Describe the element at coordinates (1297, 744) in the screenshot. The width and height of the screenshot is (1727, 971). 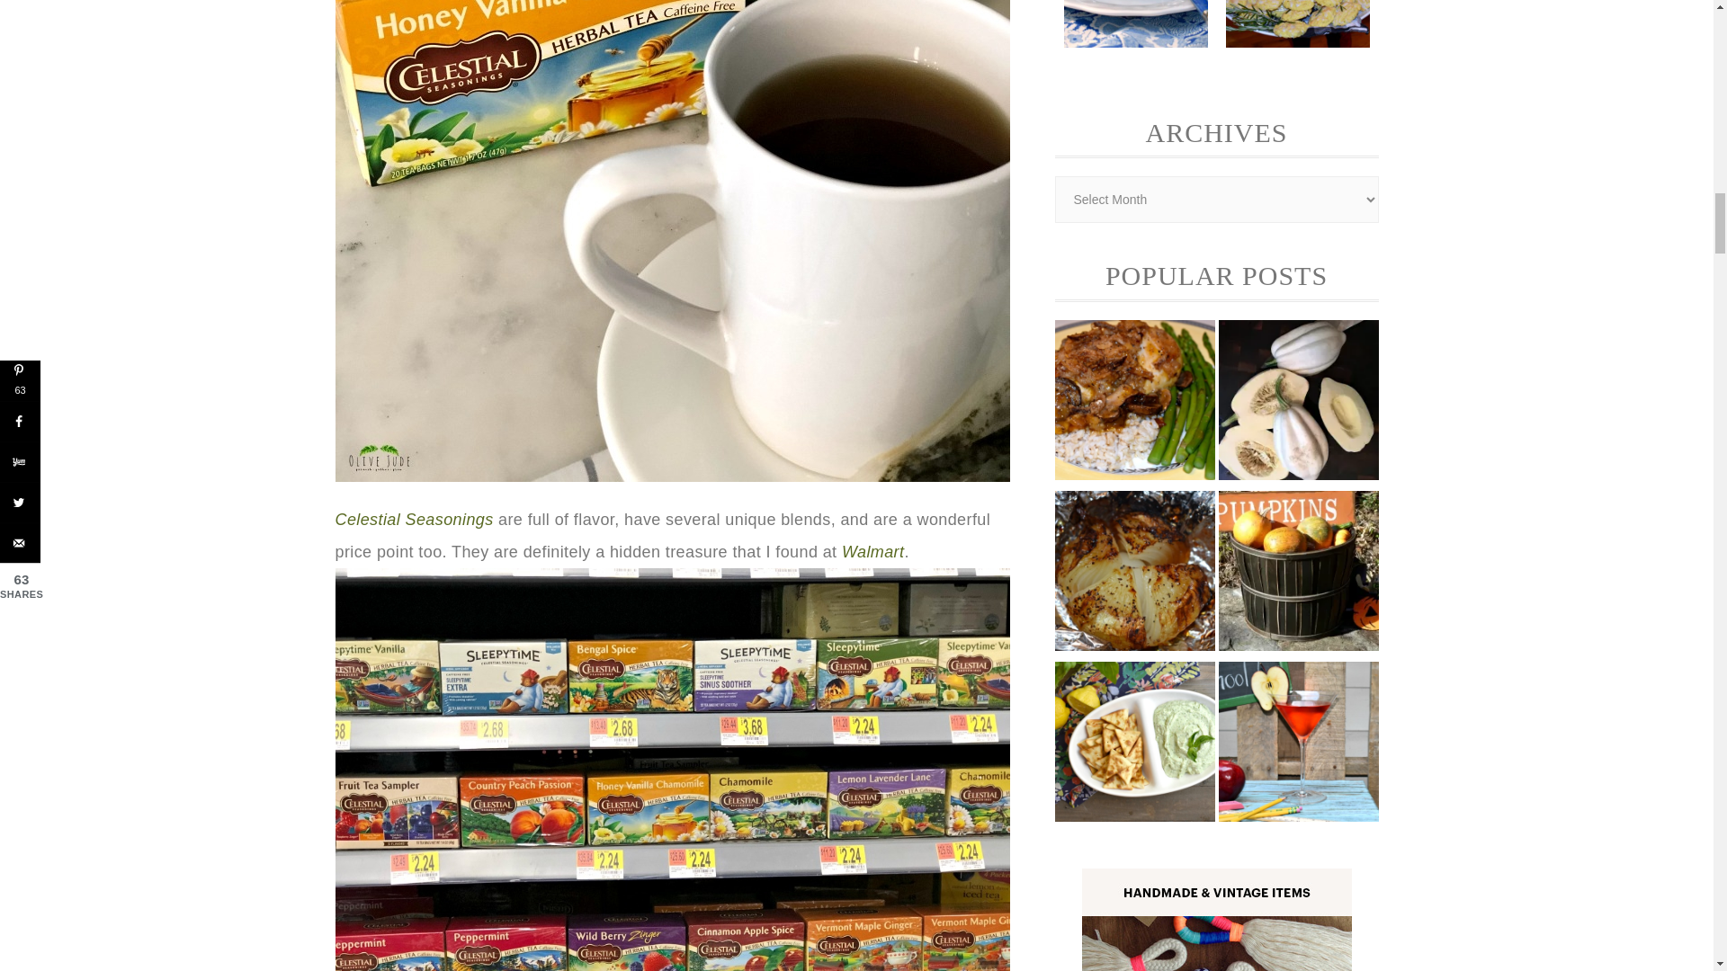
I see `Back to School-tini` at that location.